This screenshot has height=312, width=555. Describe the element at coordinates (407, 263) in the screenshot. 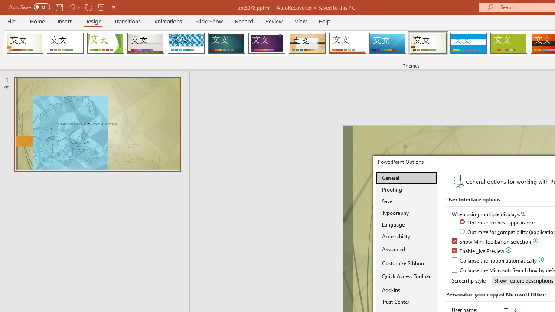

I see `Customize Ribbon` at that location.